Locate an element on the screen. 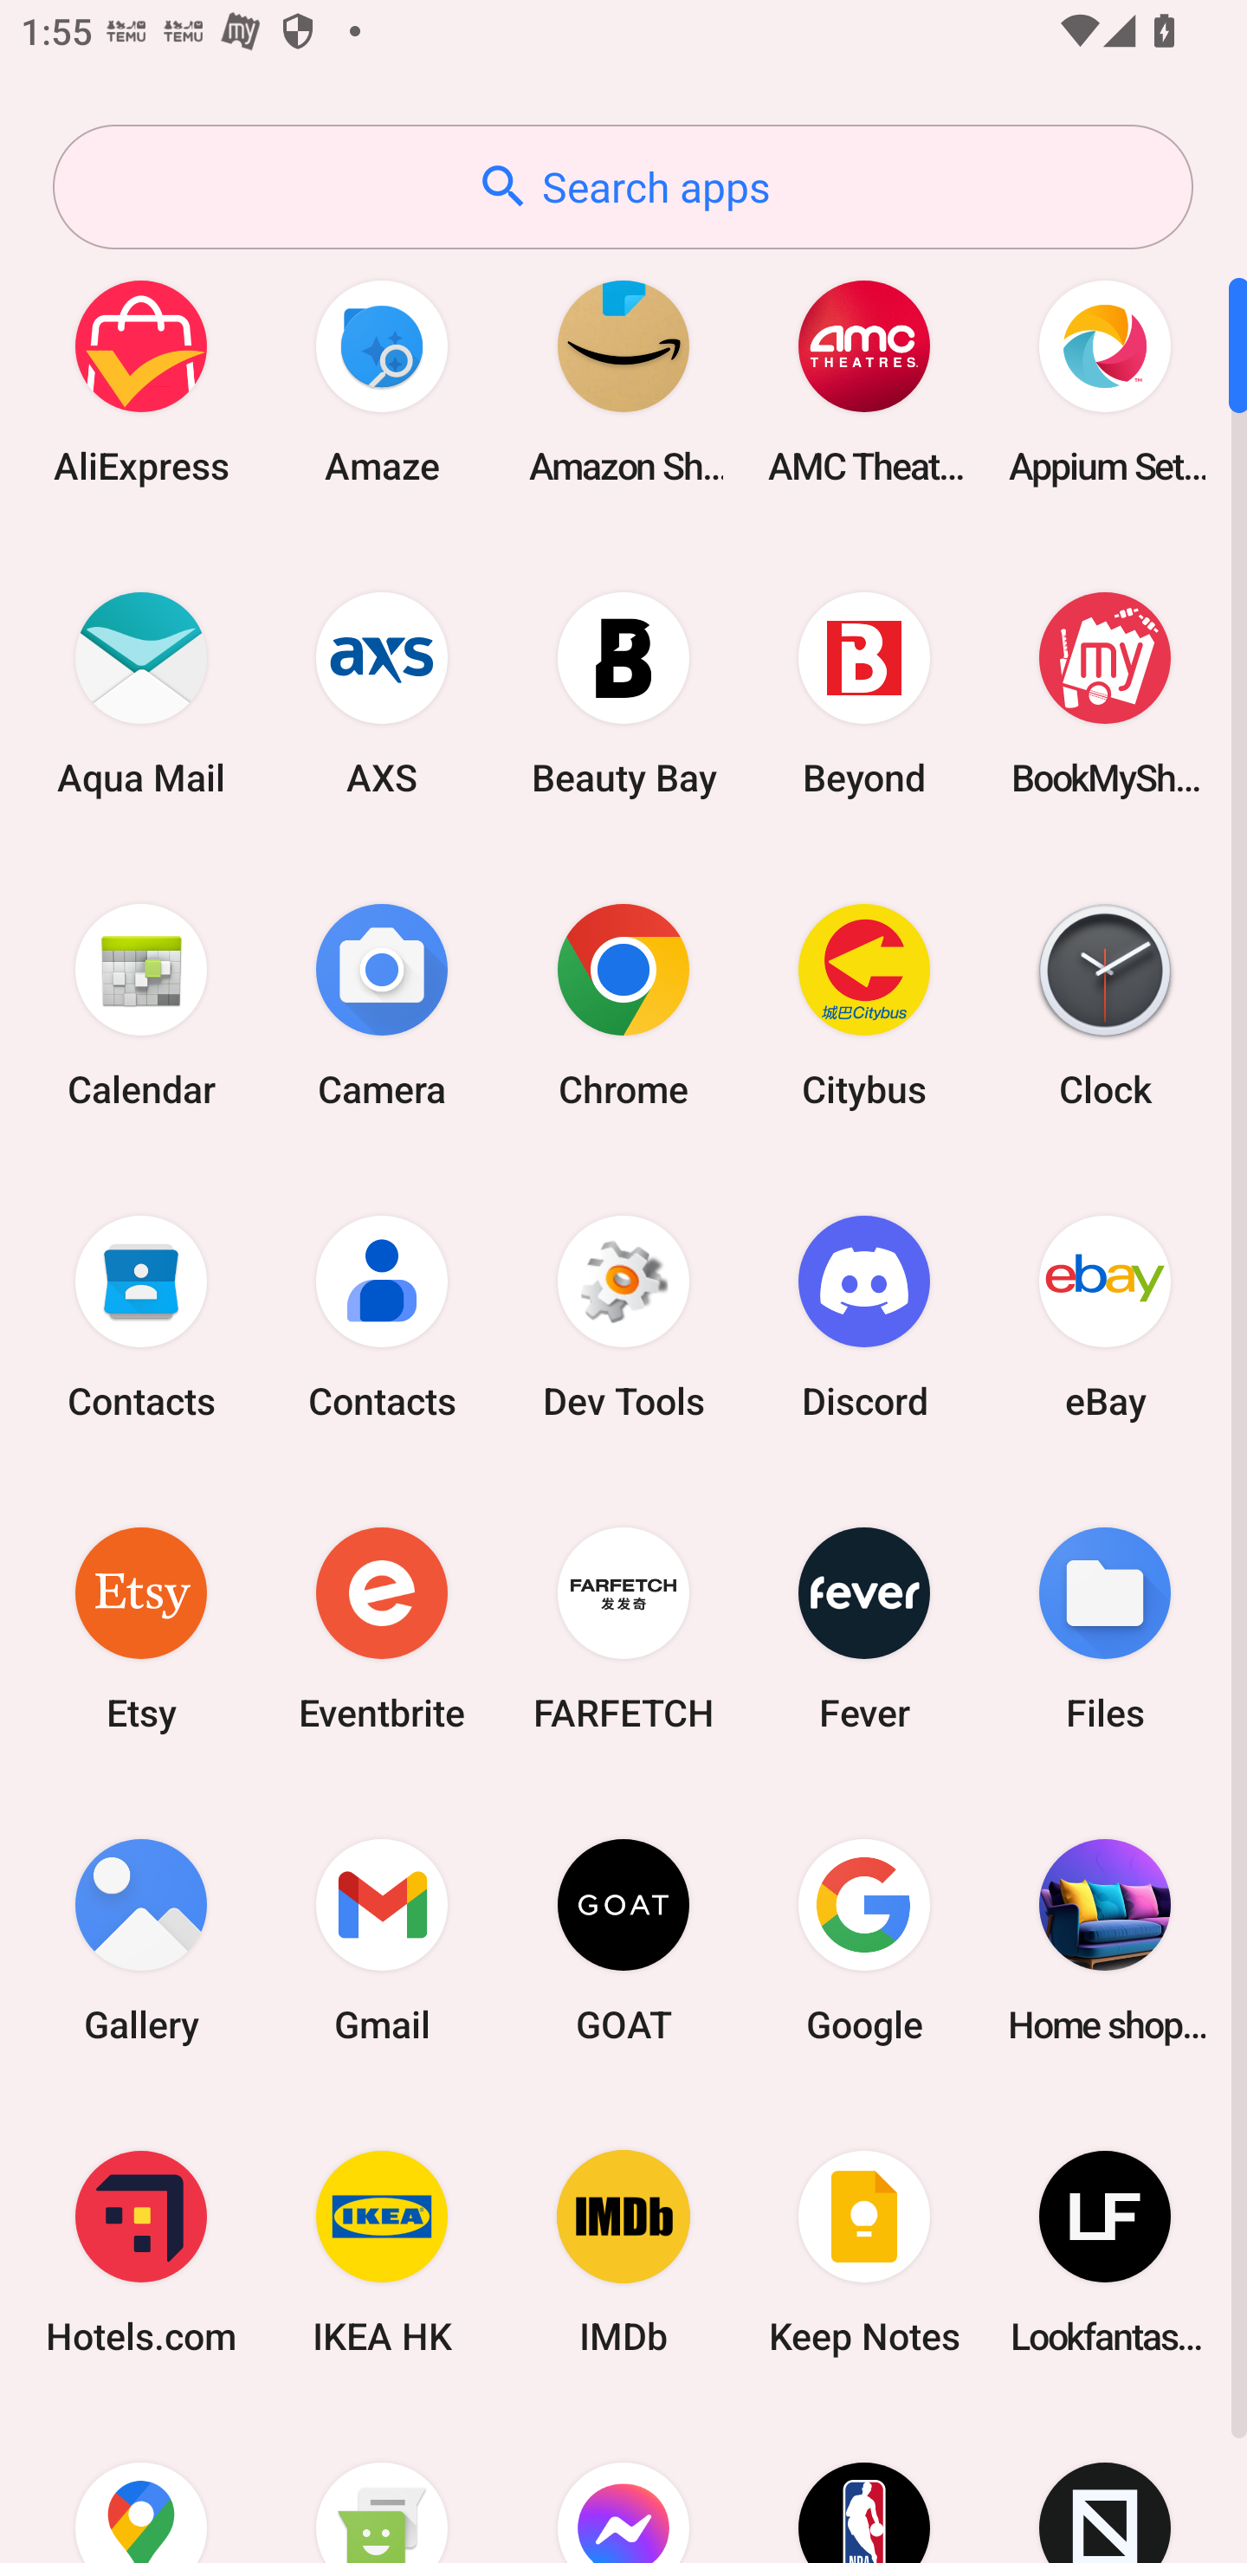  Camera is located at coordinates (382, 1004).